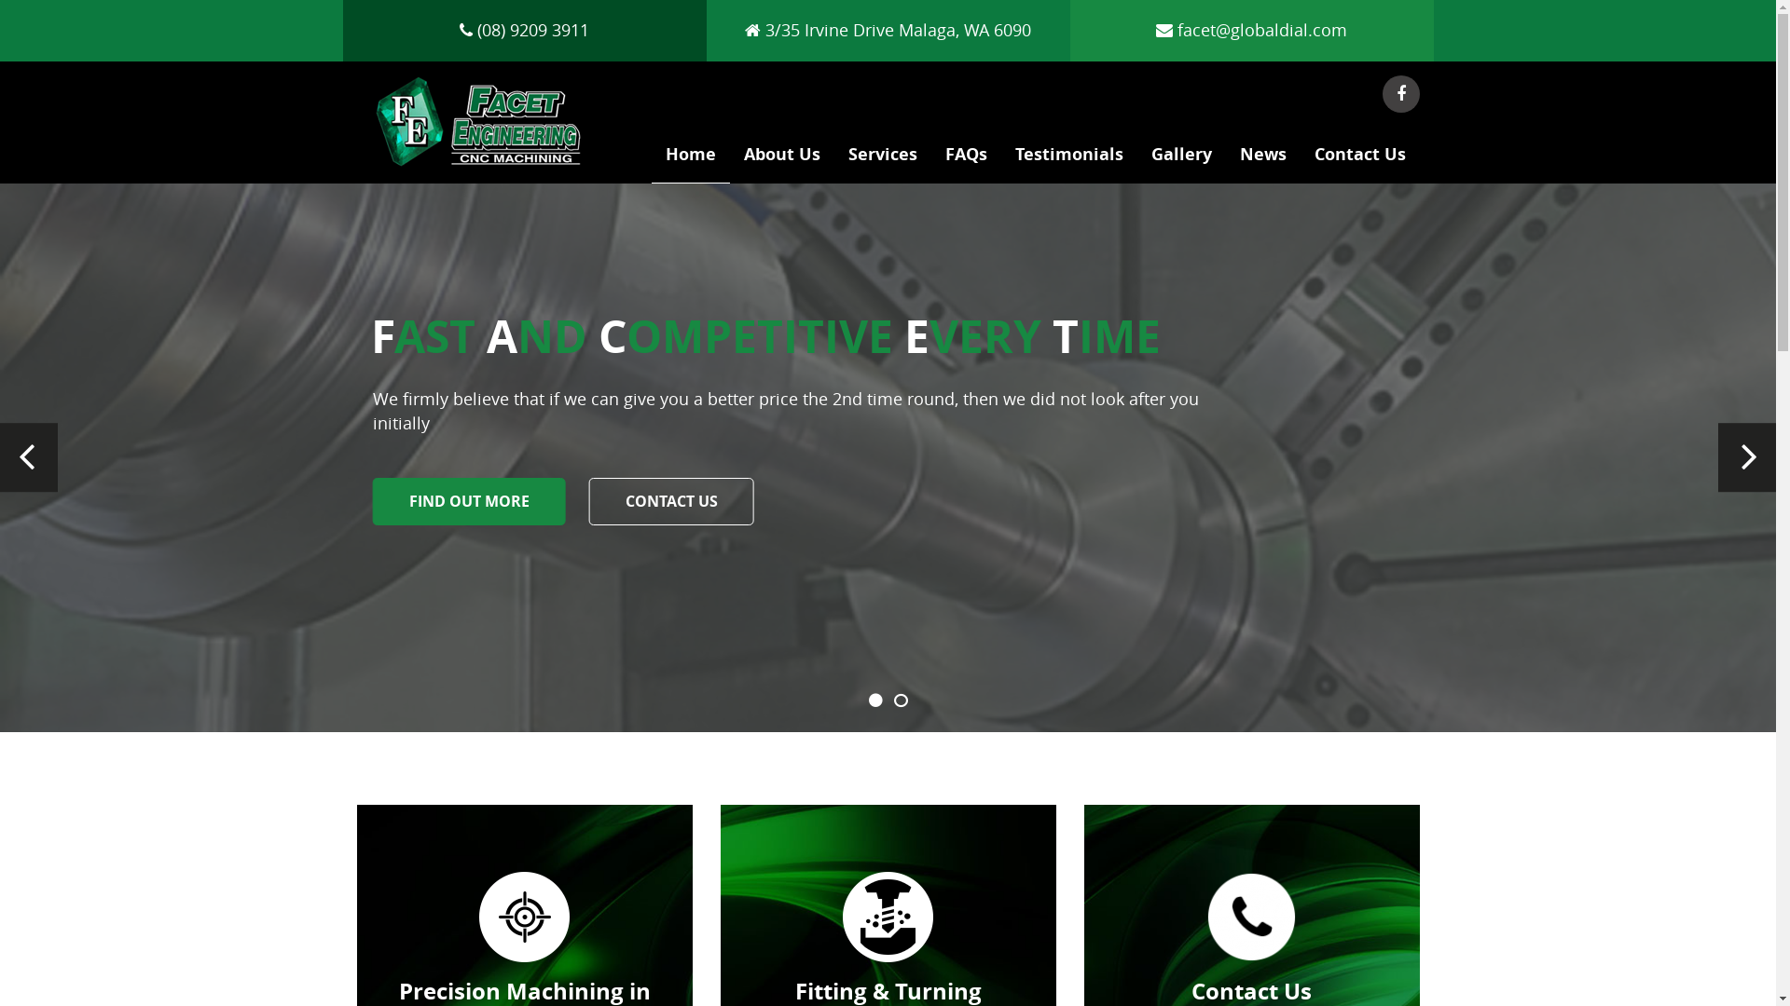 Image resolution: width=1790 pixels, height=1006 pixels. What do you see at coordinates (966, 160) in the screenshot?
I see `FAQs` at bounding box center [966, 160].